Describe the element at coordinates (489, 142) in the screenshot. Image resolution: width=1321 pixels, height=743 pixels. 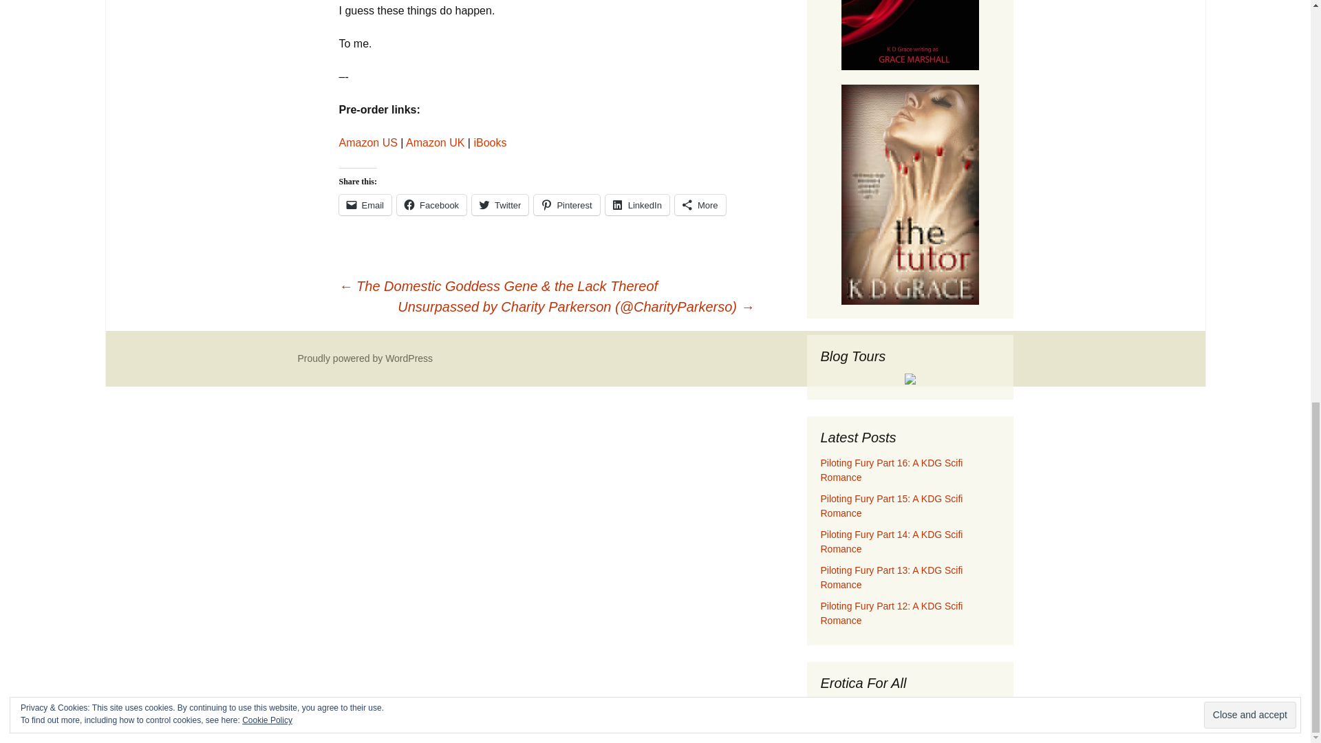
I see `iBooks` at that location.